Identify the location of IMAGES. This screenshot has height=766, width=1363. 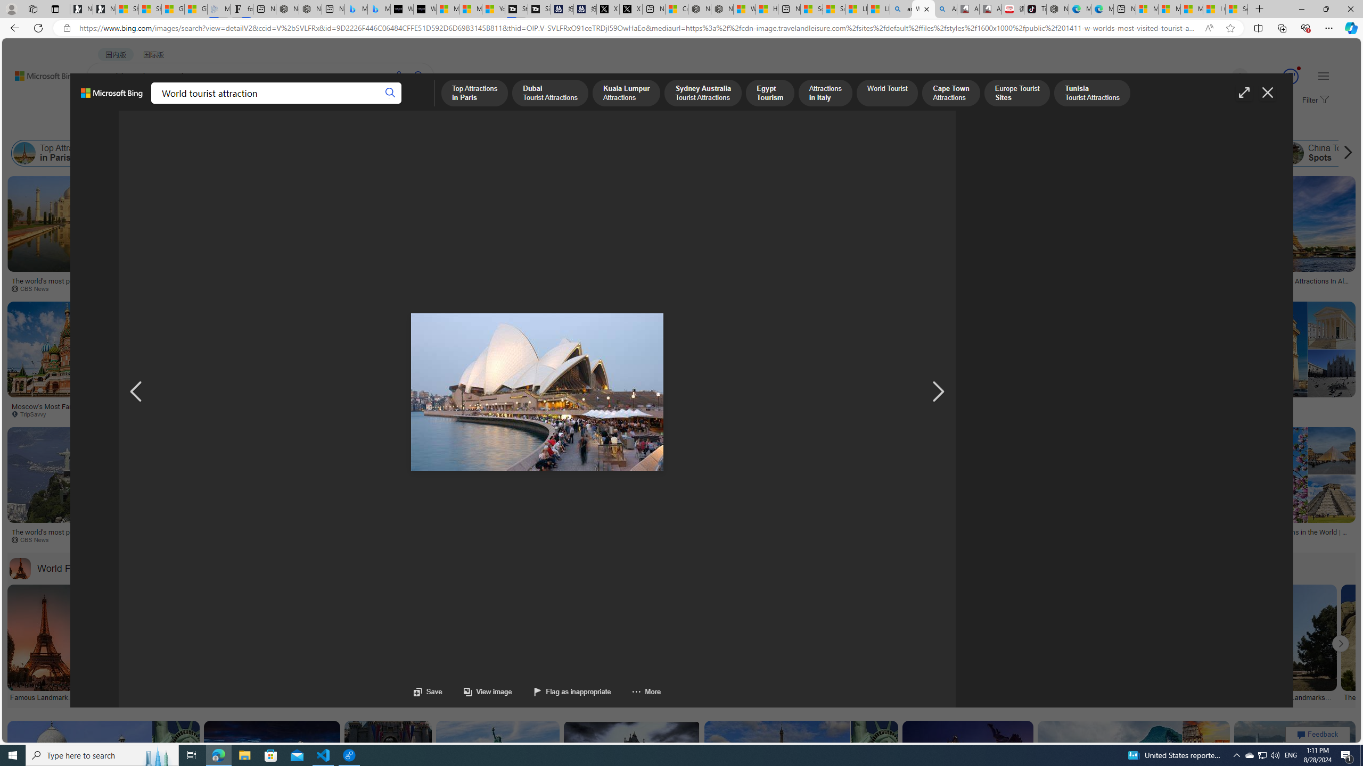
(146, 104).